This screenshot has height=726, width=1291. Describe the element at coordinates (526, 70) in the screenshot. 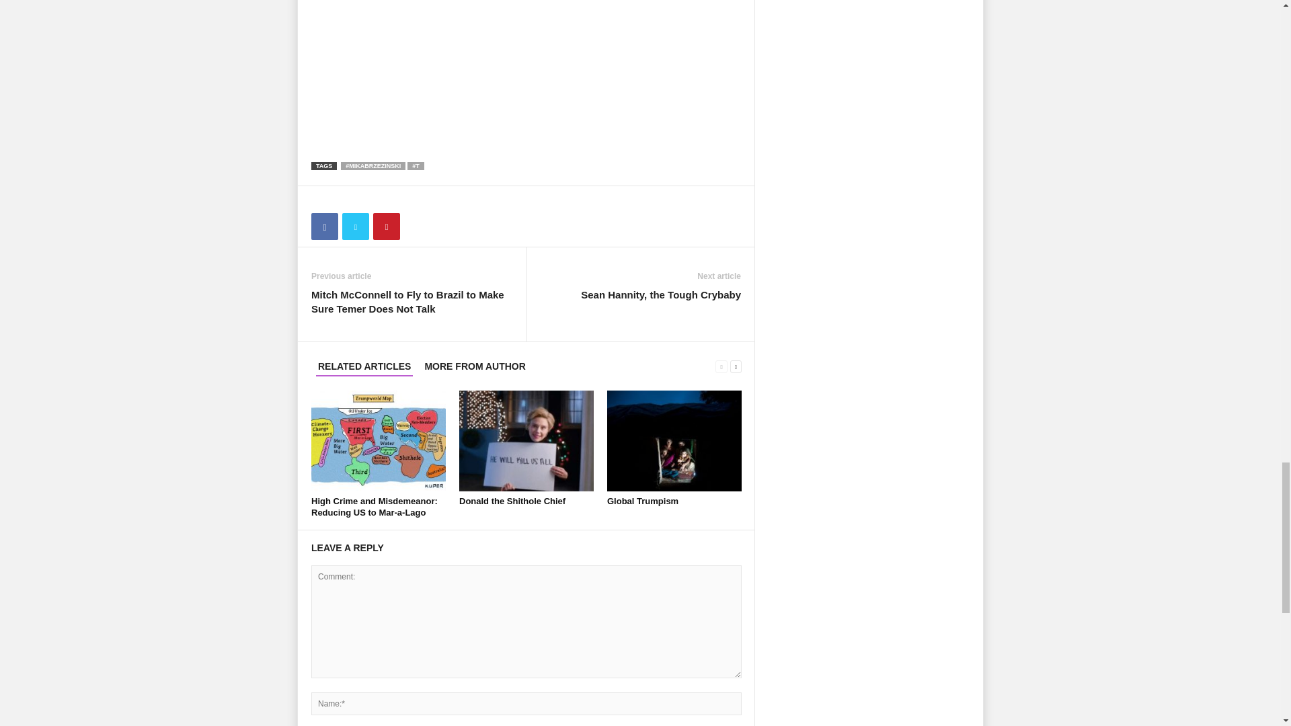

I see `The Beatles - Hello, Goodbye` at that location.